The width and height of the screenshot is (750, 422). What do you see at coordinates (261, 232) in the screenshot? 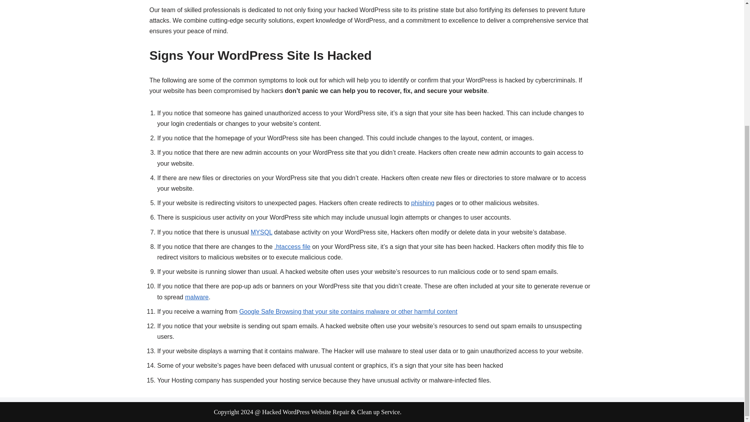
I see `MYSQL` at bounding box center [261, 232].